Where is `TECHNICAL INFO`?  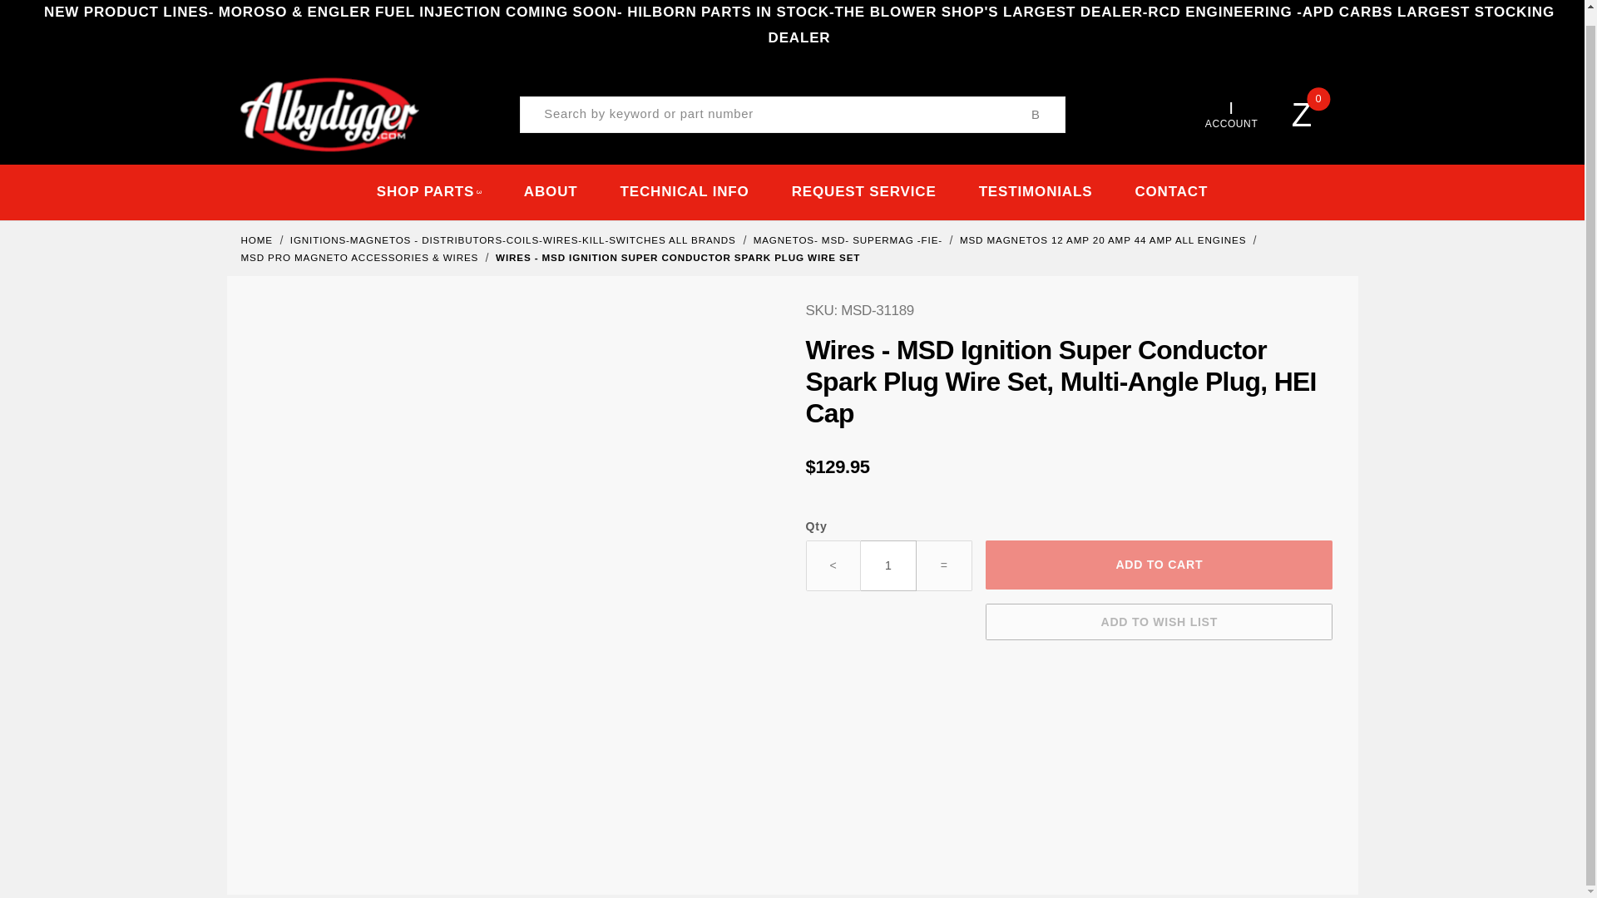 TECHNICAL INFO is located at coordinates (684, 191).